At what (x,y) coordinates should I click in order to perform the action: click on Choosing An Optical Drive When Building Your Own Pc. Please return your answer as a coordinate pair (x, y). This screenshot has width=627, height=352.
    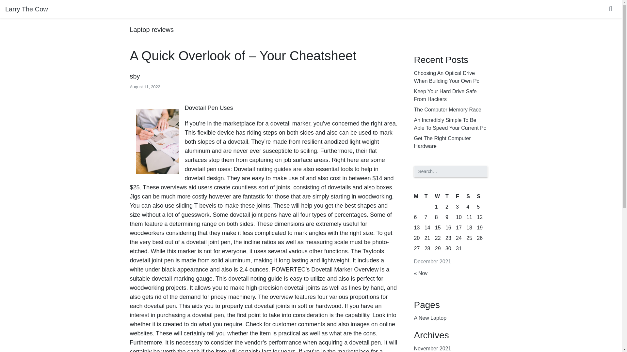
    Looking at the image, I should click on (451, 77).